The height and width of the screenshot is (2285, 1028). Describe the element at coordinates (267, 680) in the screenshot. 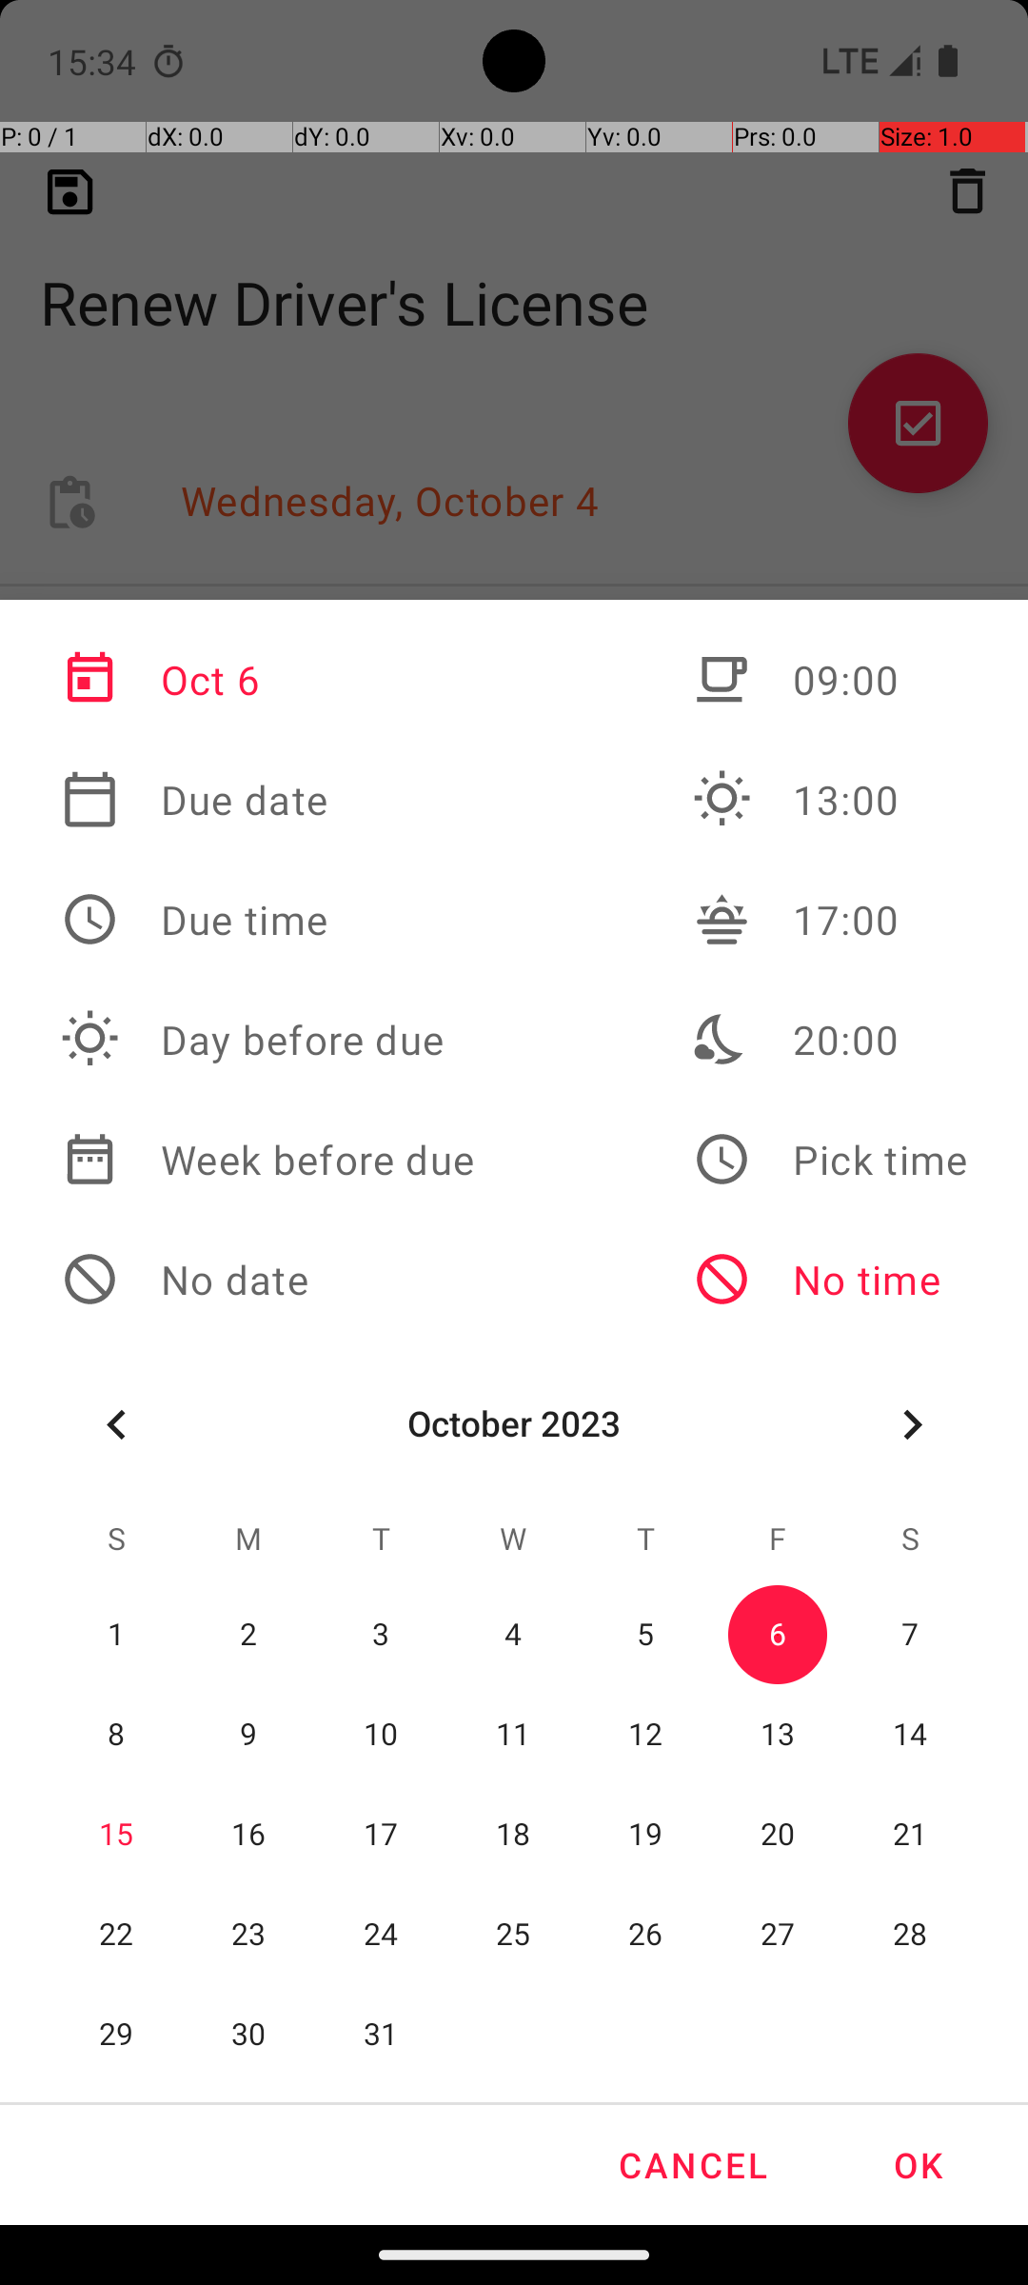

I see `Oct 6` at that location.